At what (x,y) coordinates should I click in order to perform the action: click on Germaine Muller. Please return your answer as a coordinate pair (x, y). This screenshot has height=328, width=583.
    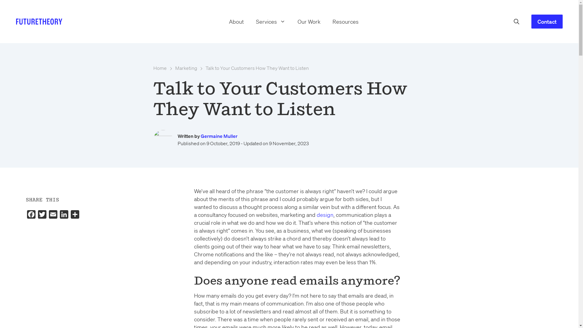
    Looking at the image, I should click on (219, 136).